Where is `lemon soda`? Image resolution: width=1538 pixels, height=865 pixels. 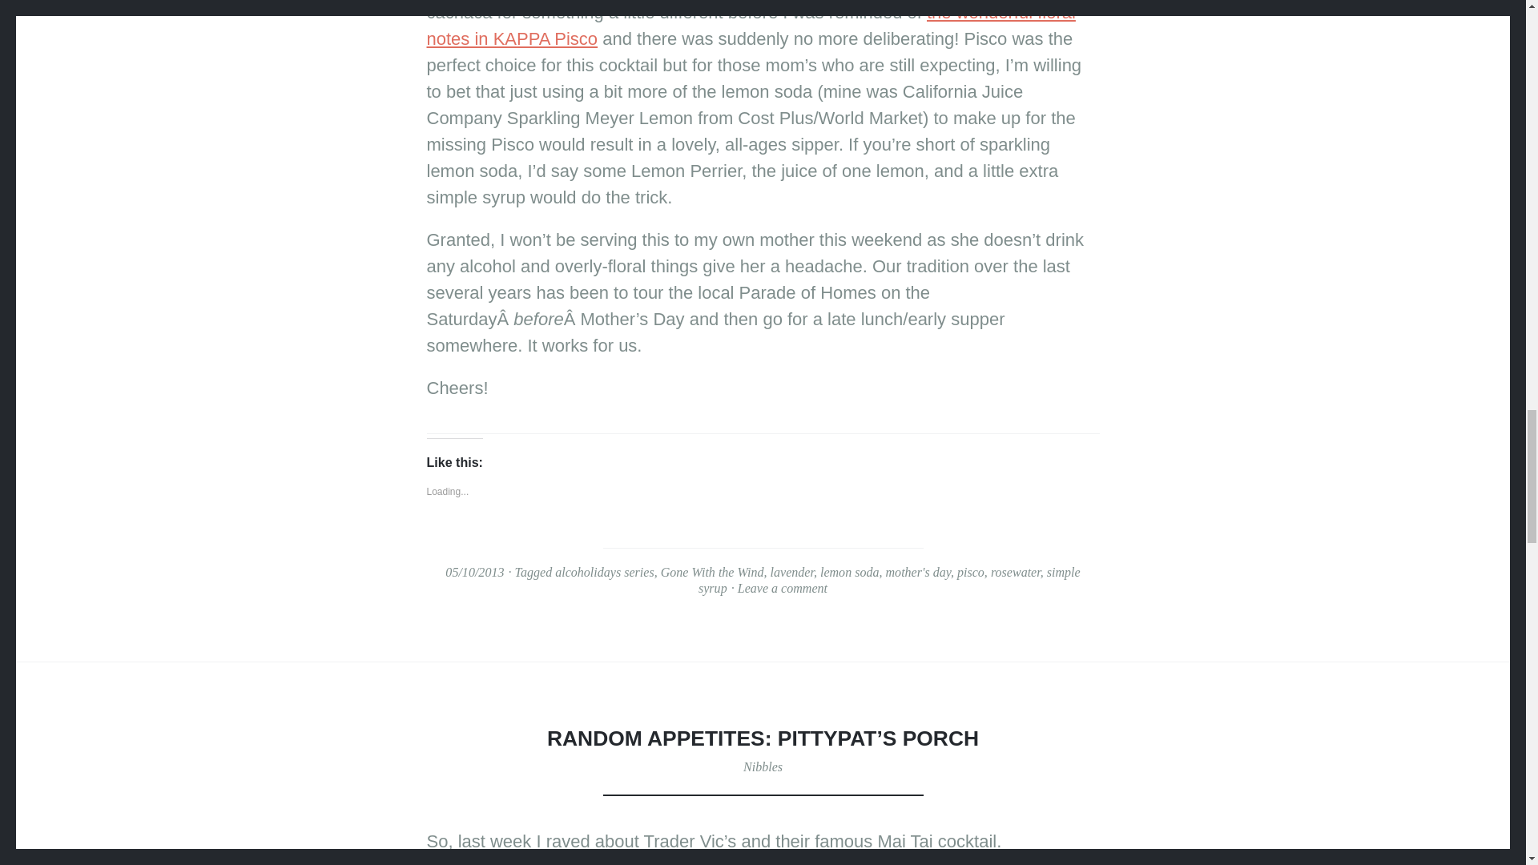 lemon soda is located at coordinates (849, 572).